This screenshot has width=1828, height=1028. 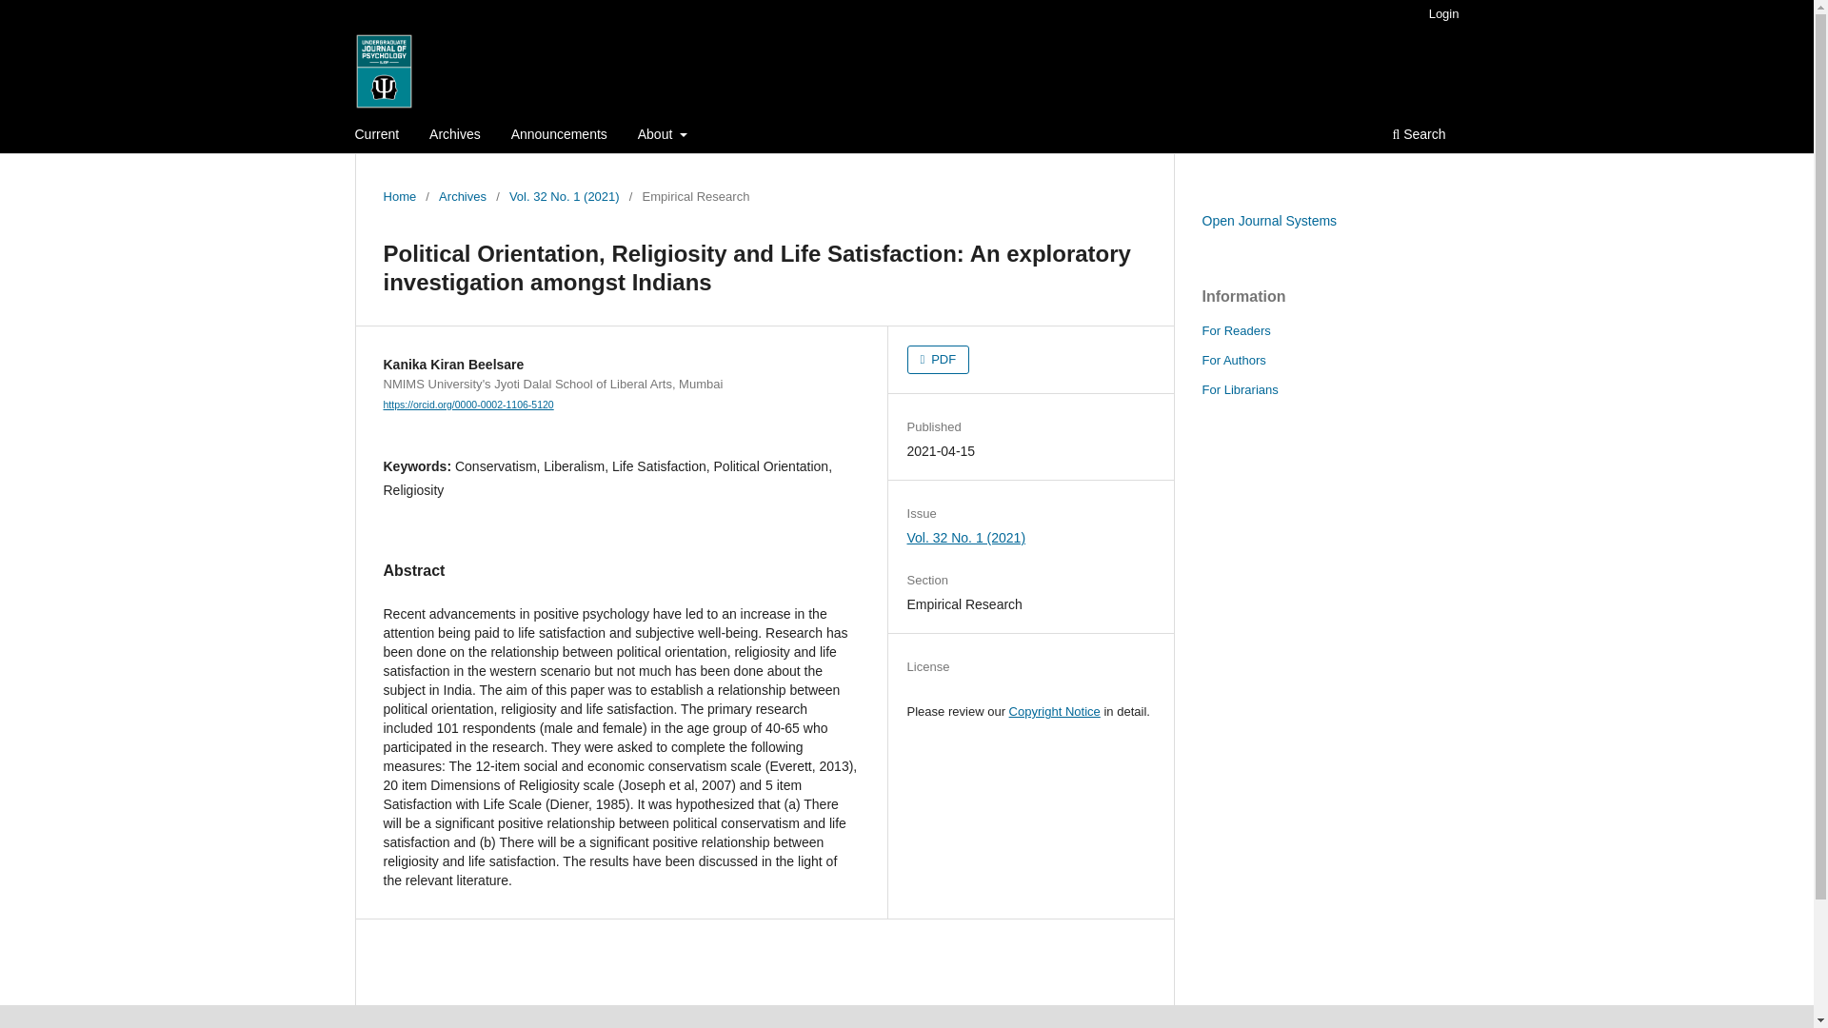 I want to click on Home, so click(x=399, y=196).